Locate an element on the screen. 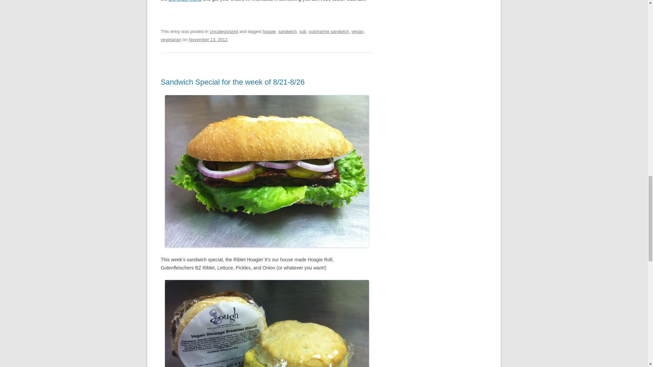 This screenshot has height=367, width=653. pre-order menu is located at coordinates (185, 1).